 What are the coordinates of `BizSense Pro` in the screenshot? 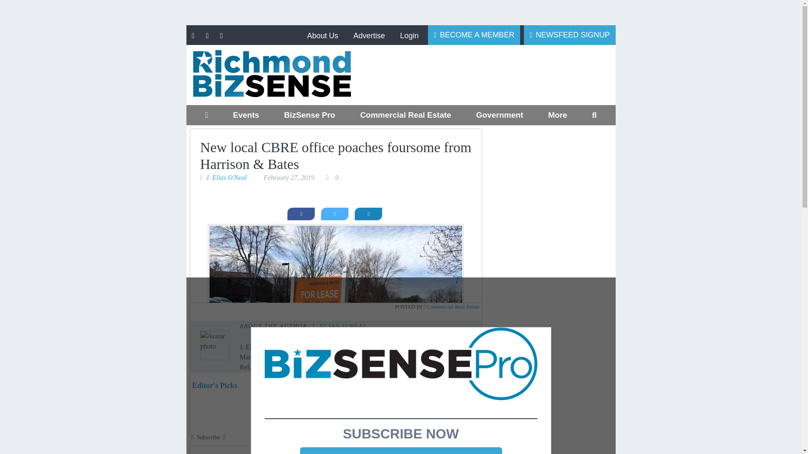 It's located at (309, 115).